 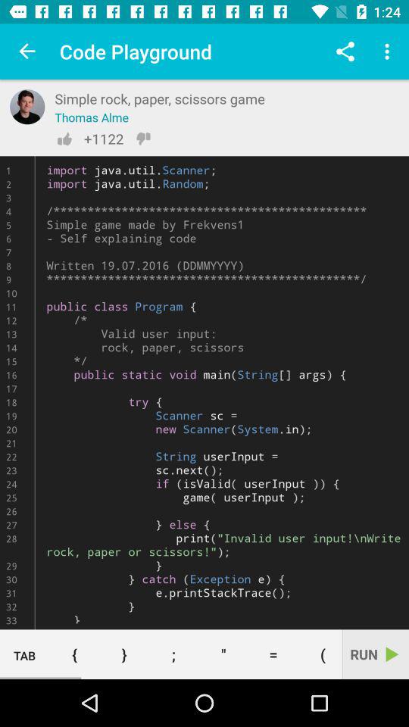 What do you see at coordinates (204, 392) in the screenshot?
I see `jump to the import java util` at bounding box center [204, 392].